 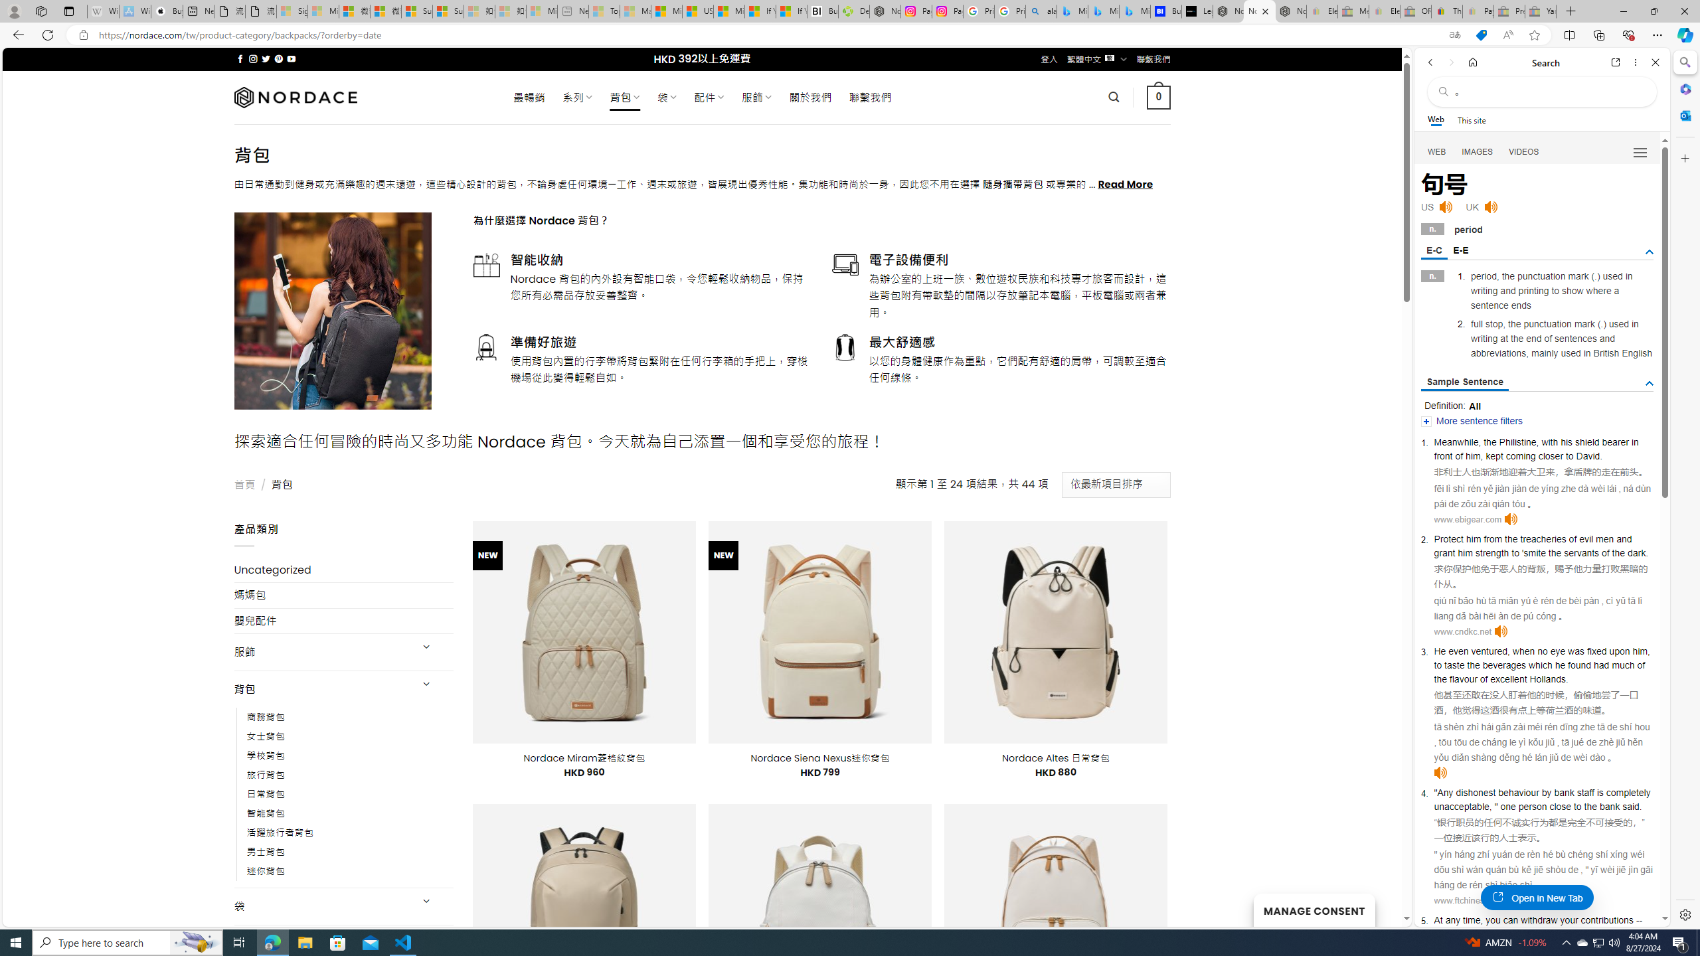 What do you see at coordinates (1596, 651) in the screenshot?
I see `fixed` at bounding box center [1596, 651].